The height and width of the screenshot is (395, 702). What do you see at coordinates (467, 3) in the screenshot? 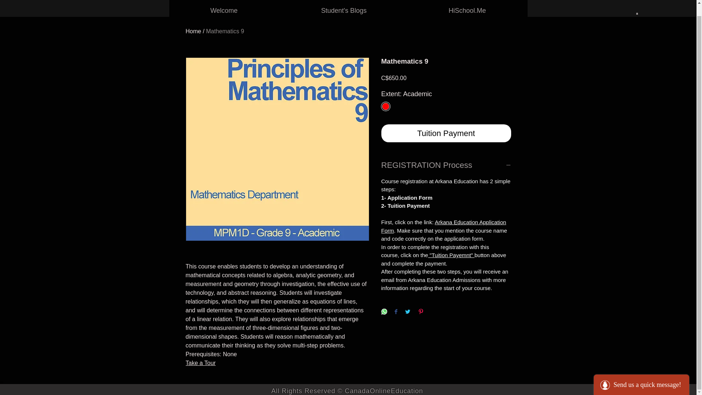
I see `HiSchool.Me` at bounding box center [467, 3].